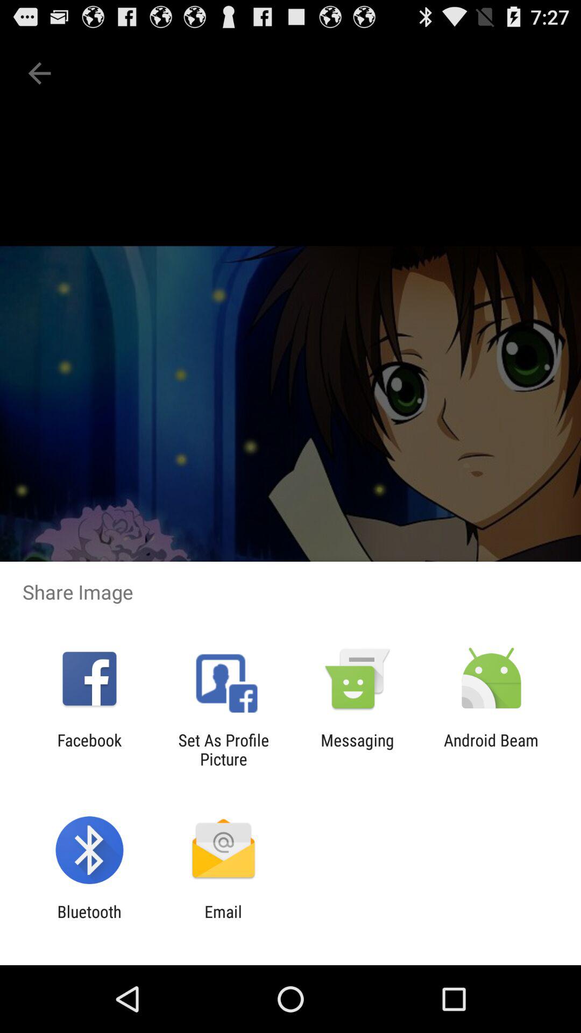 This screenshot has height=1033, width=581. I want to click on press the icon next to messaging, so click(223, 749).